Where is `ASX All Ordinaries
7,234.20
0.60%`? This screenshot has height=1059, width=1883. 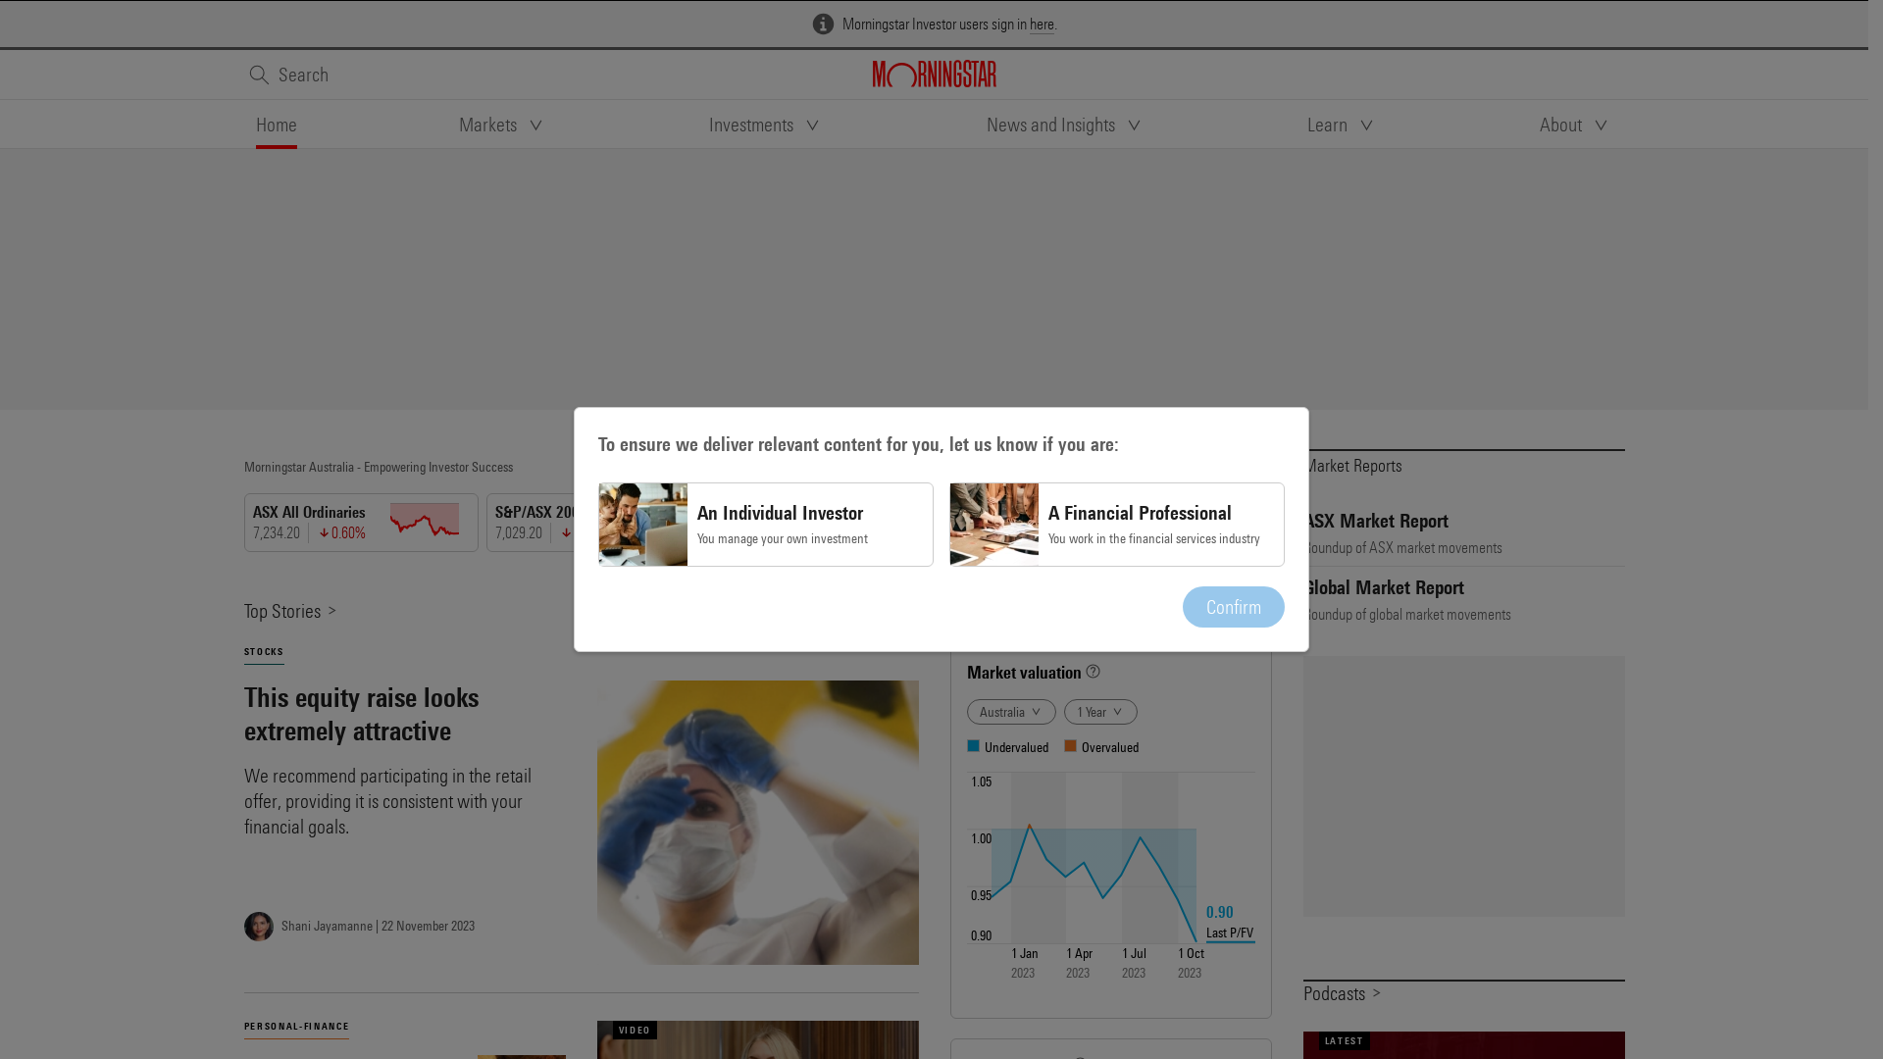
ASX All Ordinaries
7,234.20
0.60% is located at coordinates (365, 523).